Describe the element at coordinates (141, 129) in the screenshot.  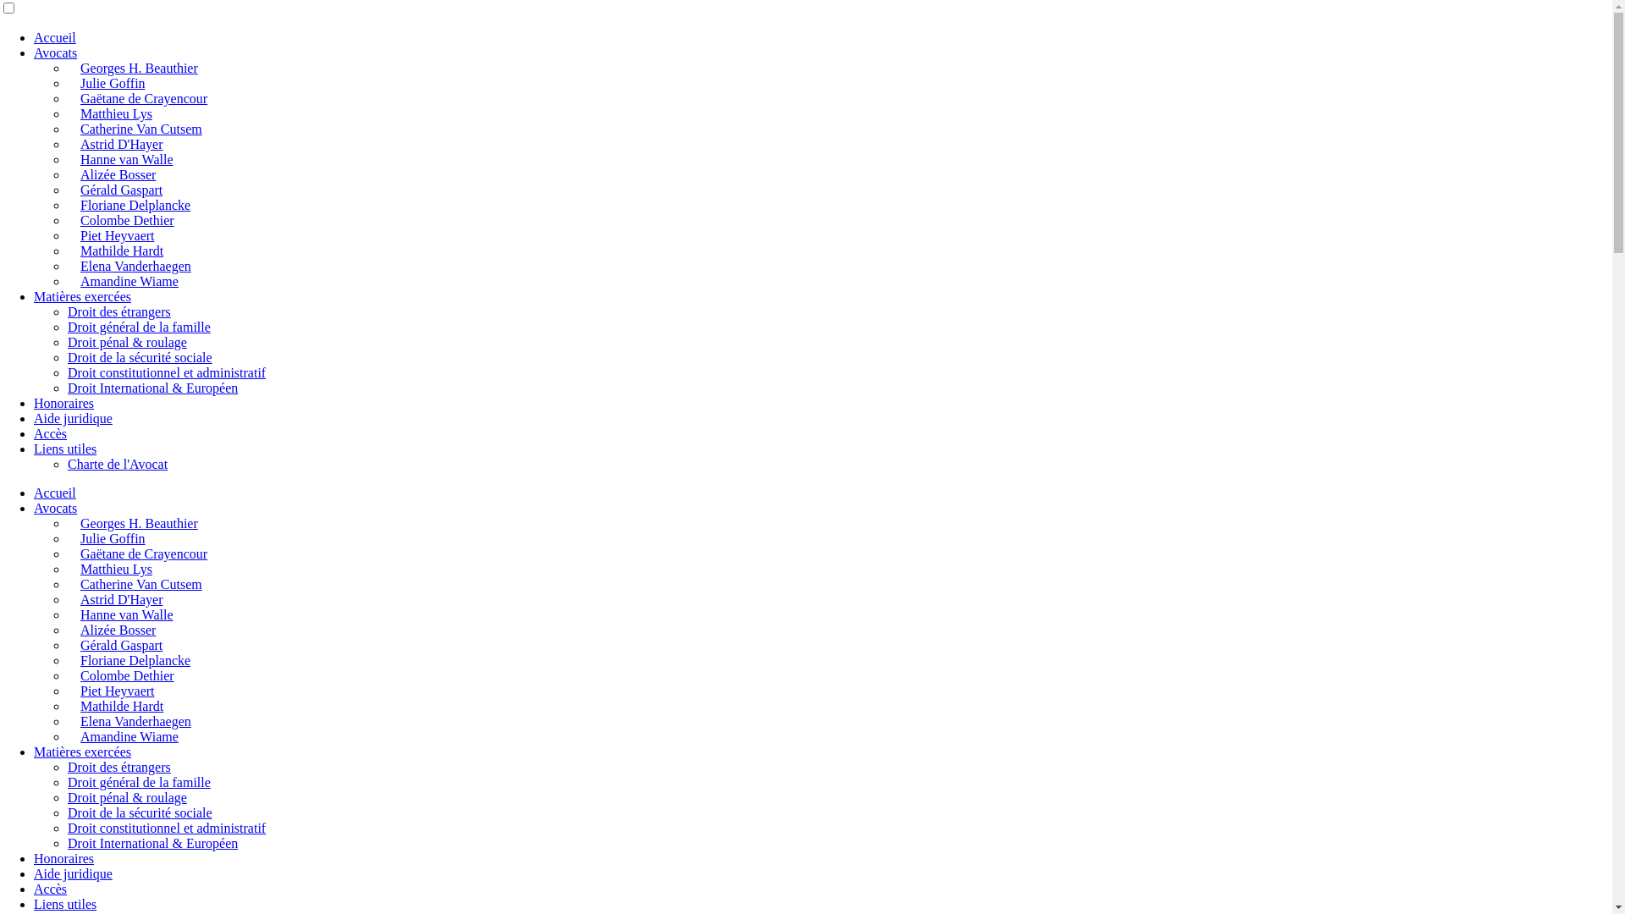
I see `Catherine Van Cutsem` at that location.